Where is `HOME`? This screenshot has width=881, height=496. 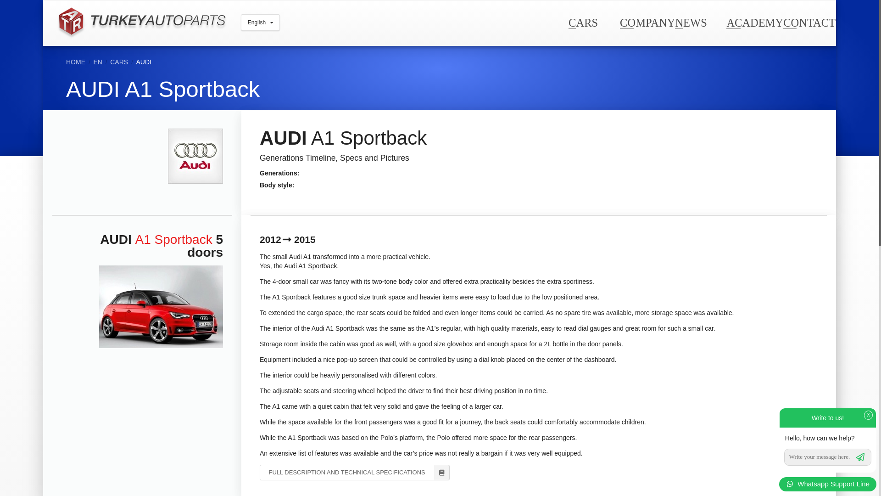 HOME is located at coordinates (76, 62).